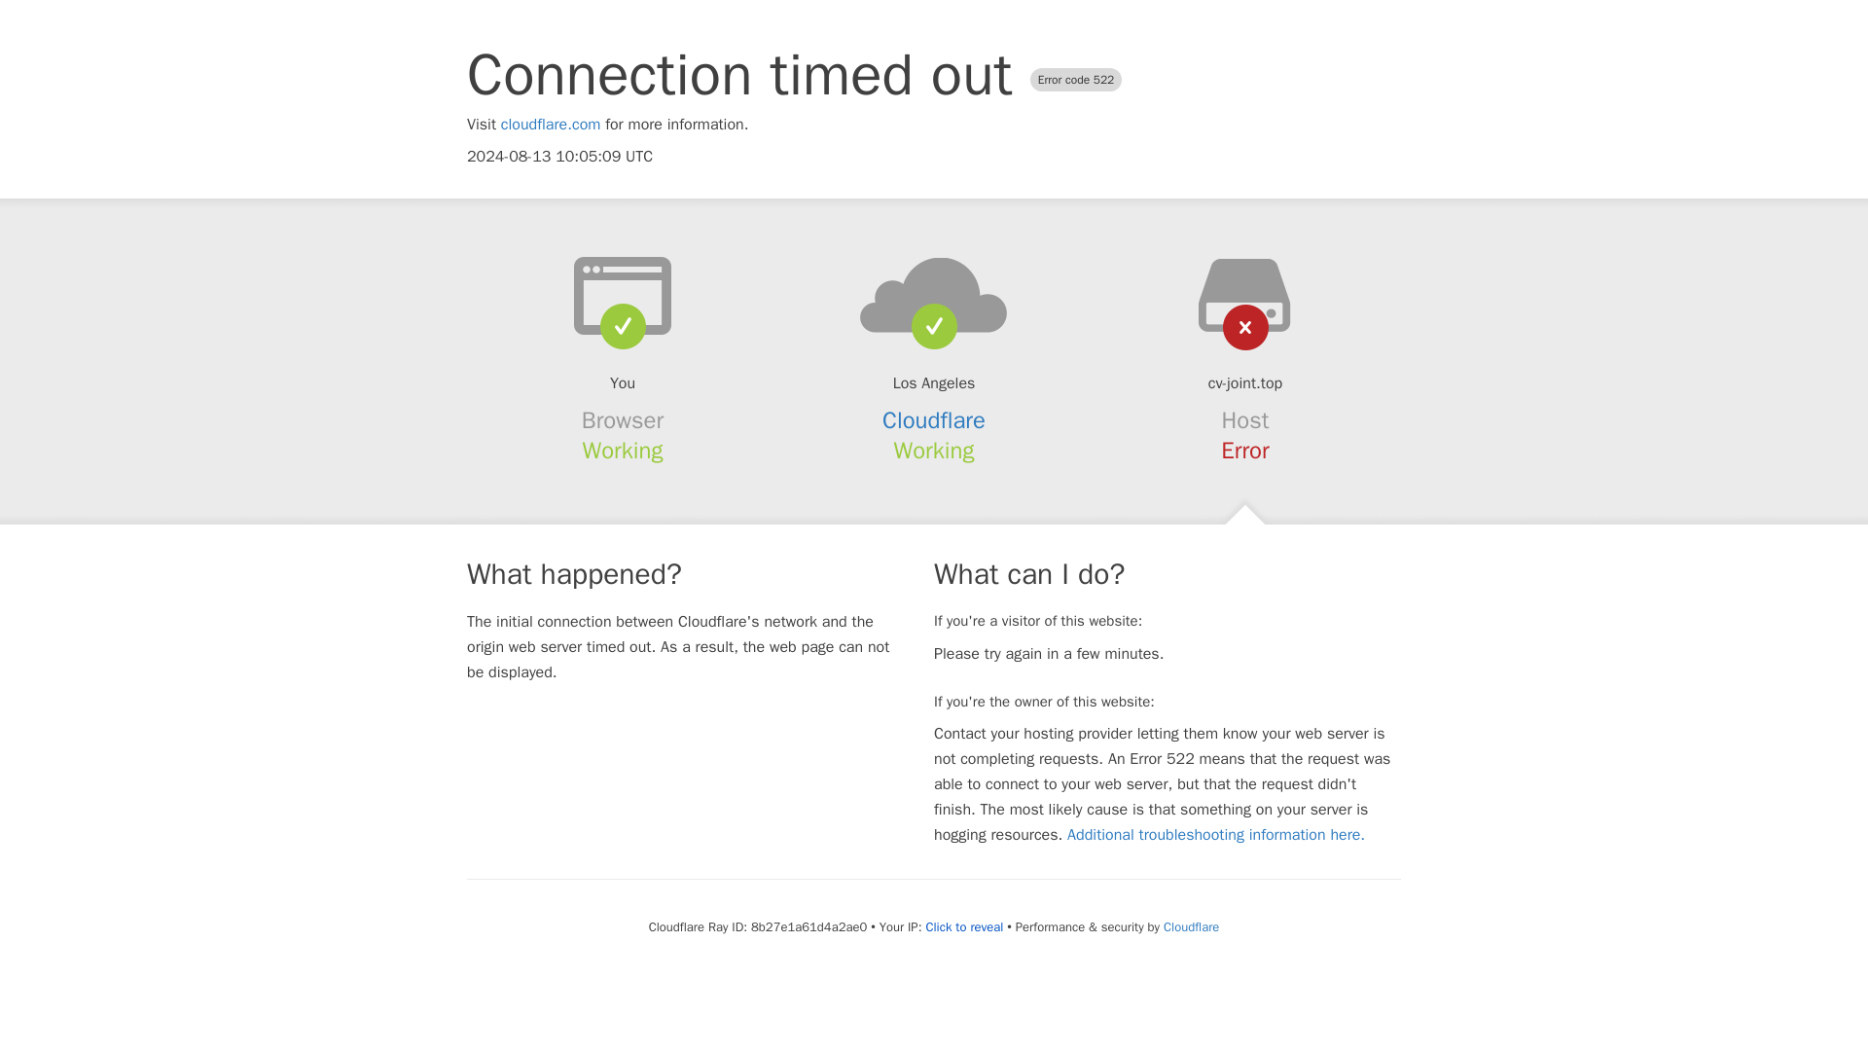 This screenshot has width=1868, height=1051. Describe the element at coordinates (551, 125) in the screenshot. I see `cloudflare.com` at that location.